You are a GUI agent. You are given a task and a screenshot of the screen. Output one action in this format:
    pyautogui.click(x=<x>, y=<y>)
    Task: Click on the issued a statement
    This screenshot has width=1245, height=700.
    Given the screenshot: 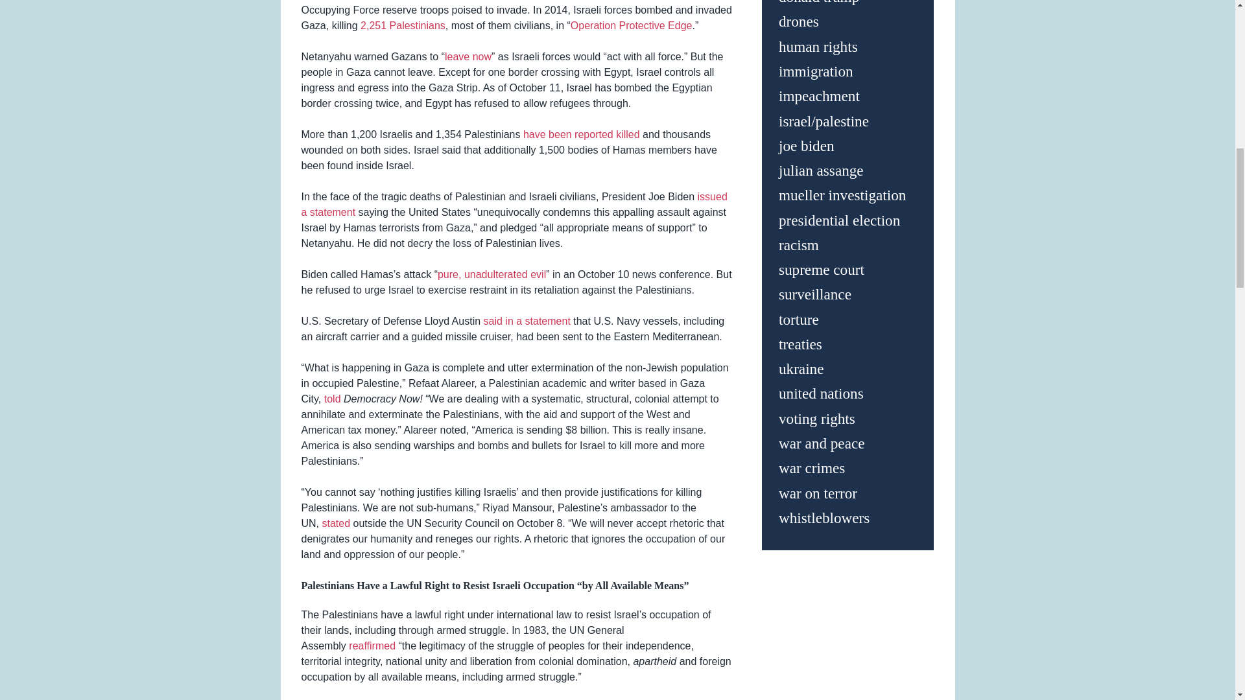 What is the action you would take?
    pyautogui.click(x=514, y=204)
    